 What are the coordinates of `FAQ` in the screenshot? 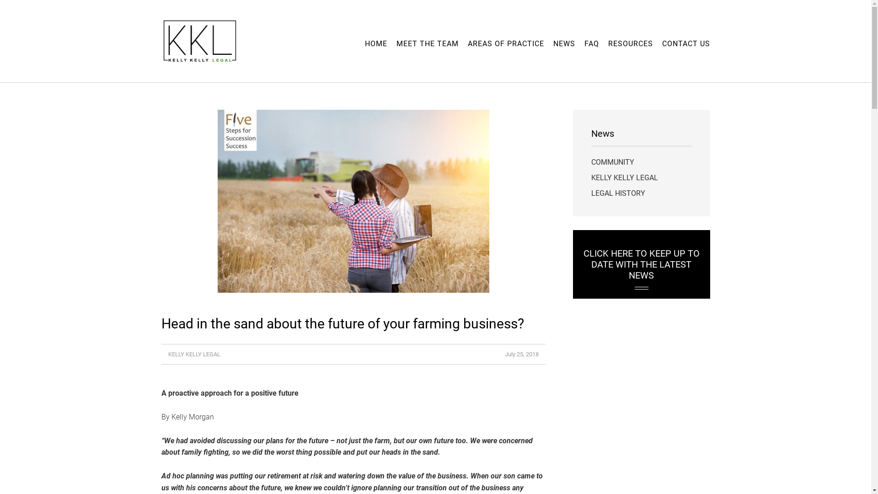 It's located at (592, 44).